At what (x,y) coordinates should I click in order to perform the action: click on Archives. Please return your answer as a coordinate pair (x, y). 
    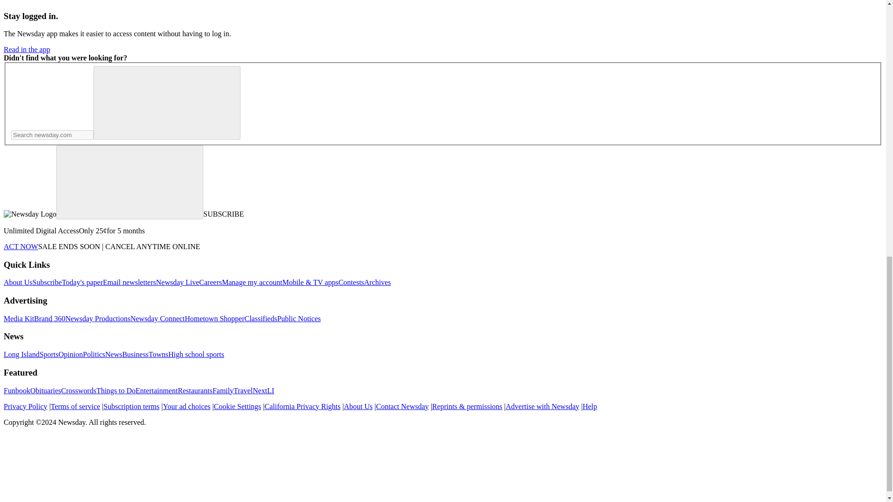
    Looking at the image, I should click on (378, 282).